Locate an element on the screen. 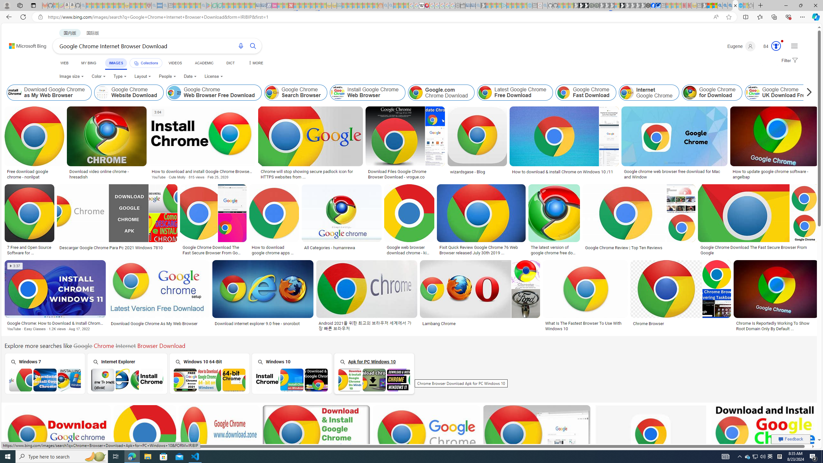 This screenshot has width=823, height=463. Lambang Chrome is located at coordinates (439, 323).